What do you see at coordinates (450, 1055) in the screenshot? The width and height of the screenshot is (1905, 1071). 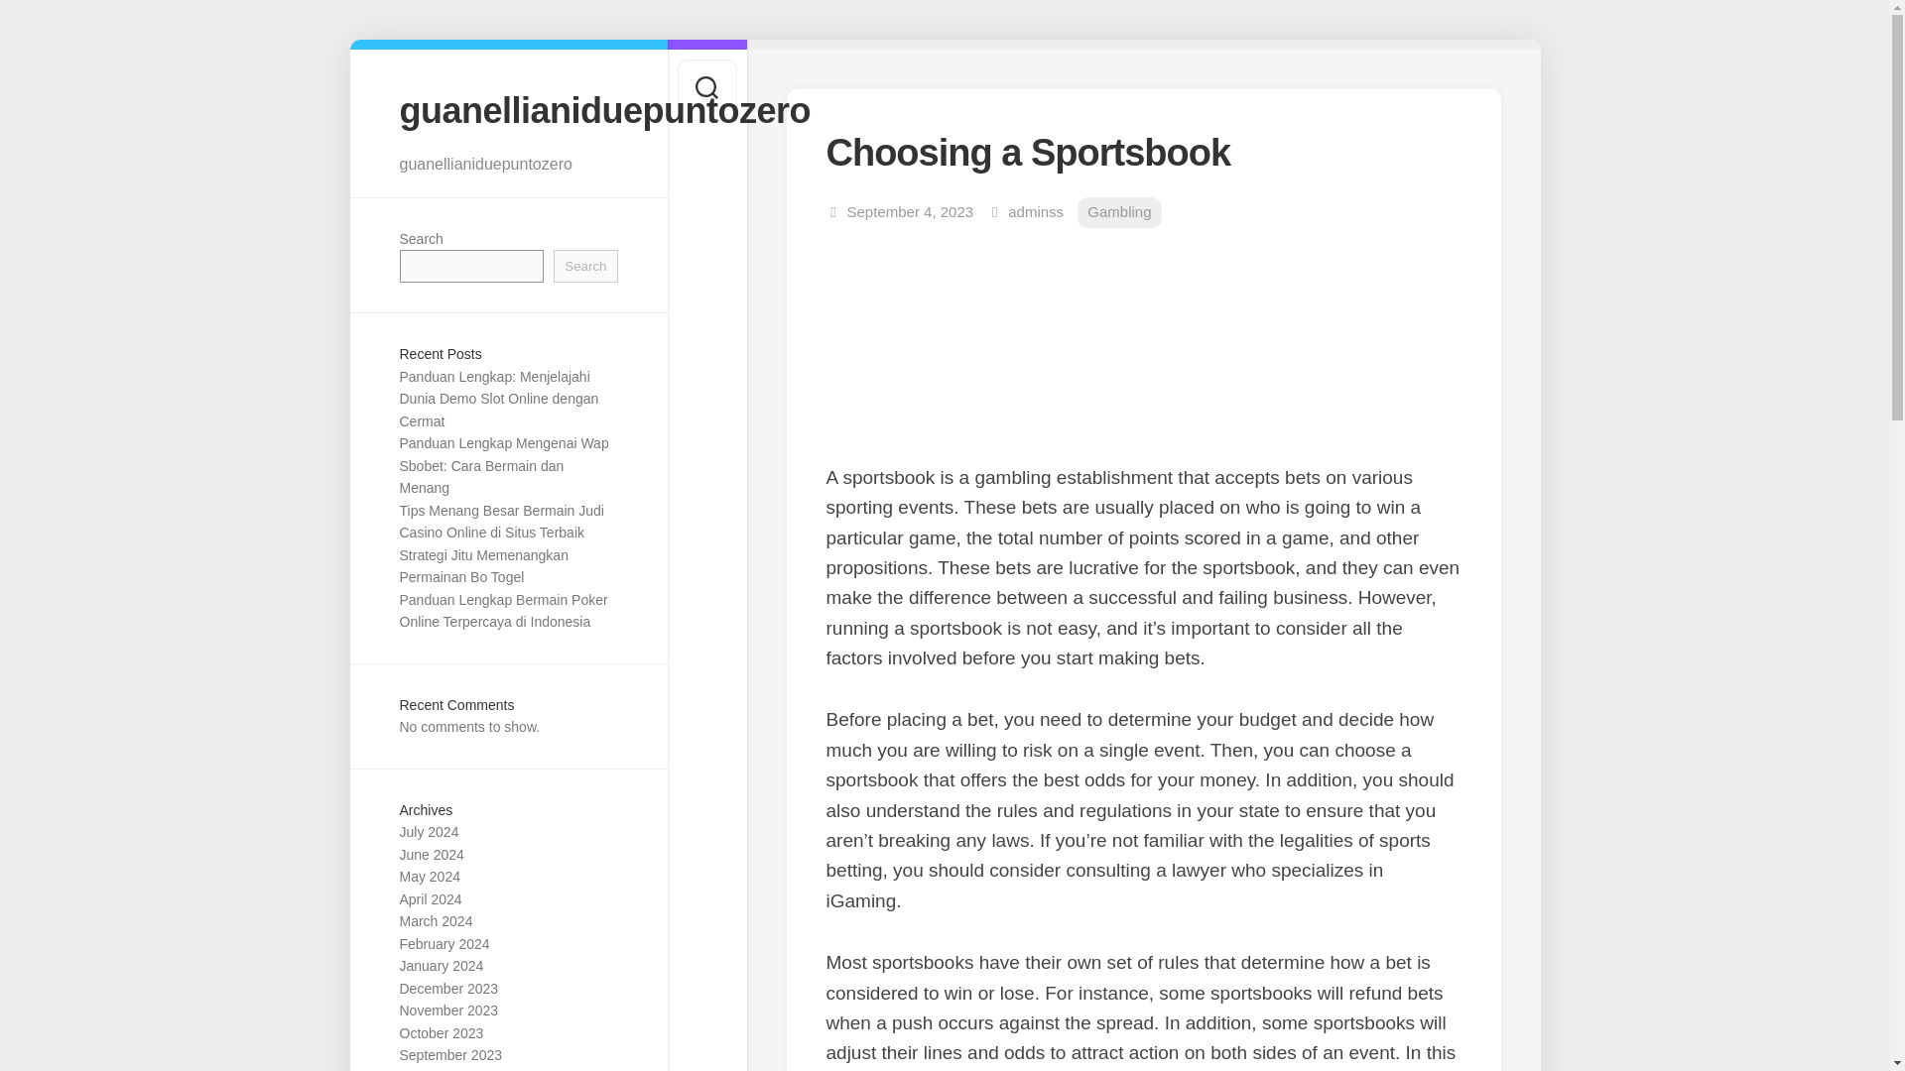 I see `September 2023` at bounding box center [450, 1055].